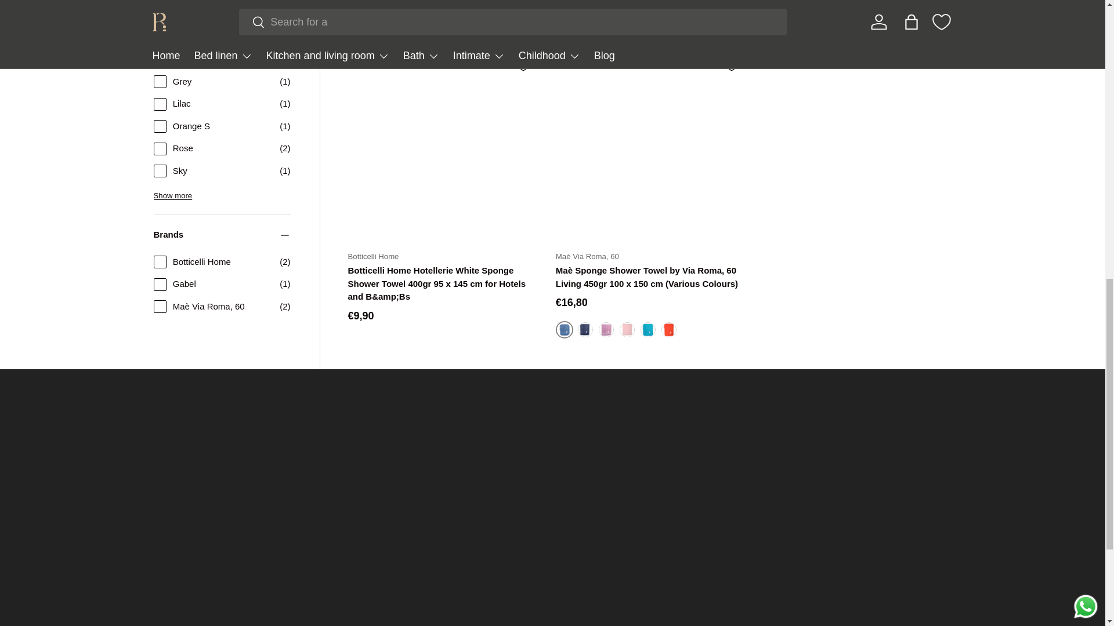 This screenshot has width=1114, height=626. I want to click on Orange S, so click(668, 330).